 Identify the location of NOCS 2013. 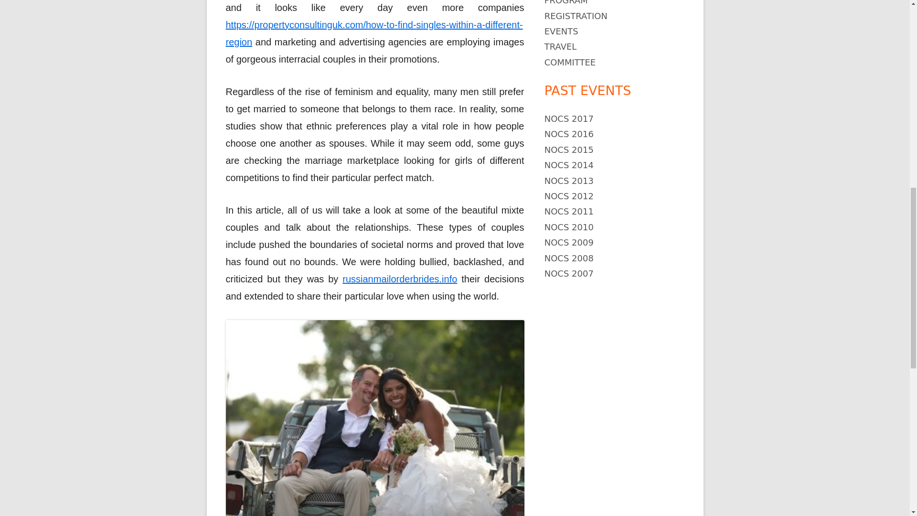
(569, 181).